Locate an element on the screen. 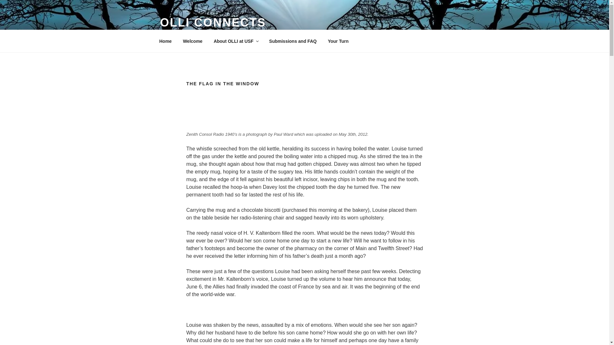 The height and width of the screenshot is (345, 614). Your Turn is located at coordinates (338, 41).